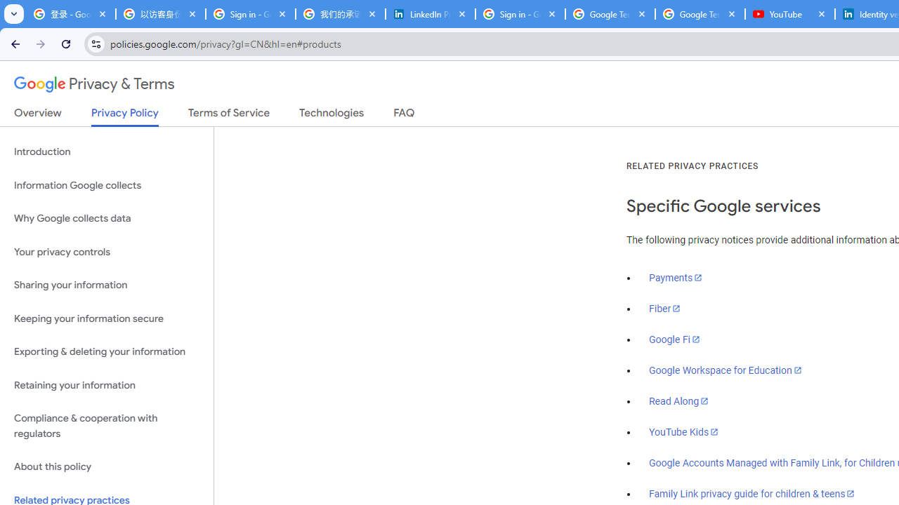  Describe the element at coordinates (107, 318) in the screenshot. I see `Keeping your information secure` at that location.